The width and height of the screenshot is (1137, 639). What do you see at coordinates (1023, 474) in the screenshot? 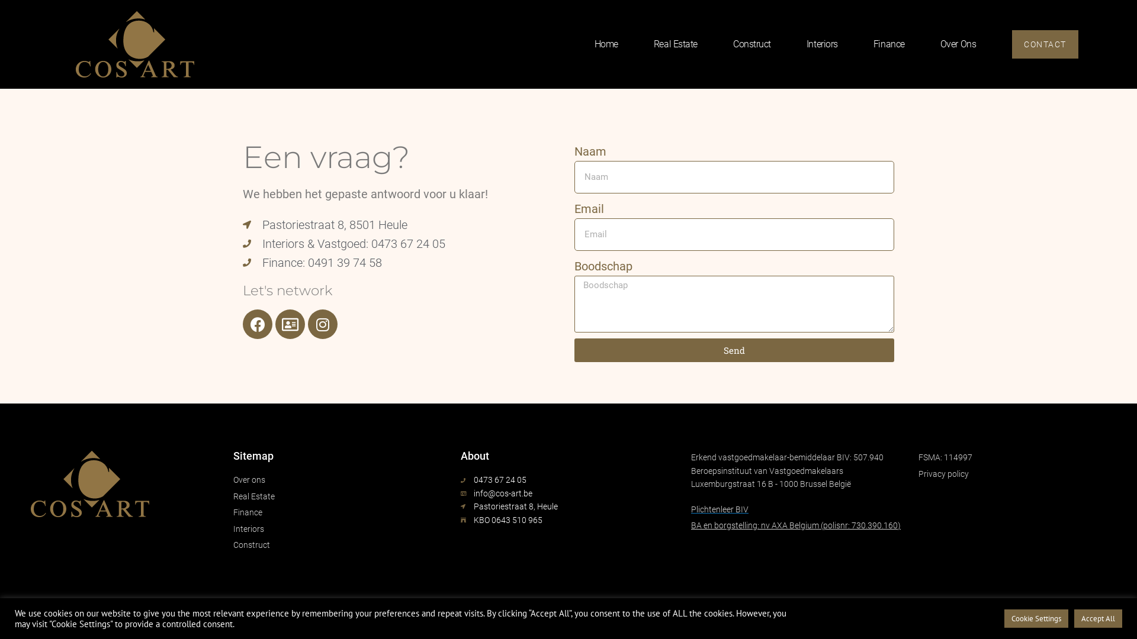
I see `Privacy policy` at bounding box center [1023, 474].